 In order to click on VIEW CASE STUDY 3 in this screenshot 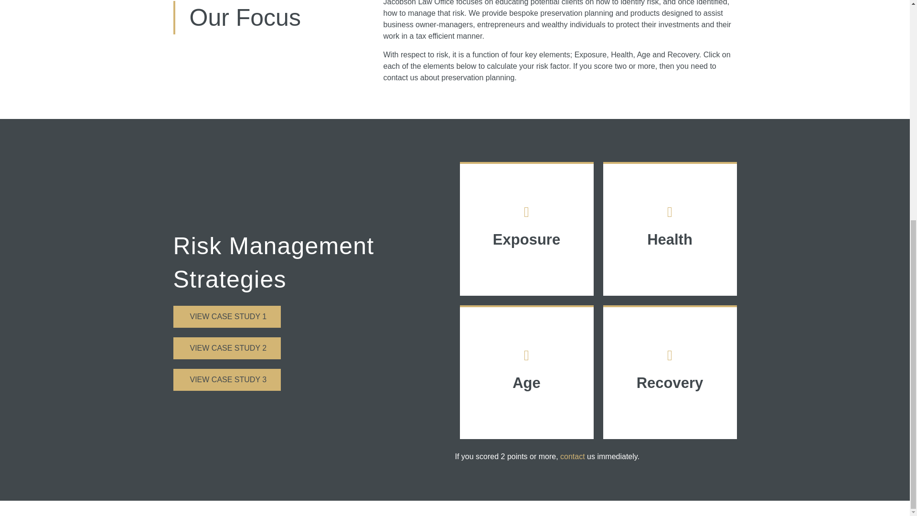, I will do `click(226, 379)`.